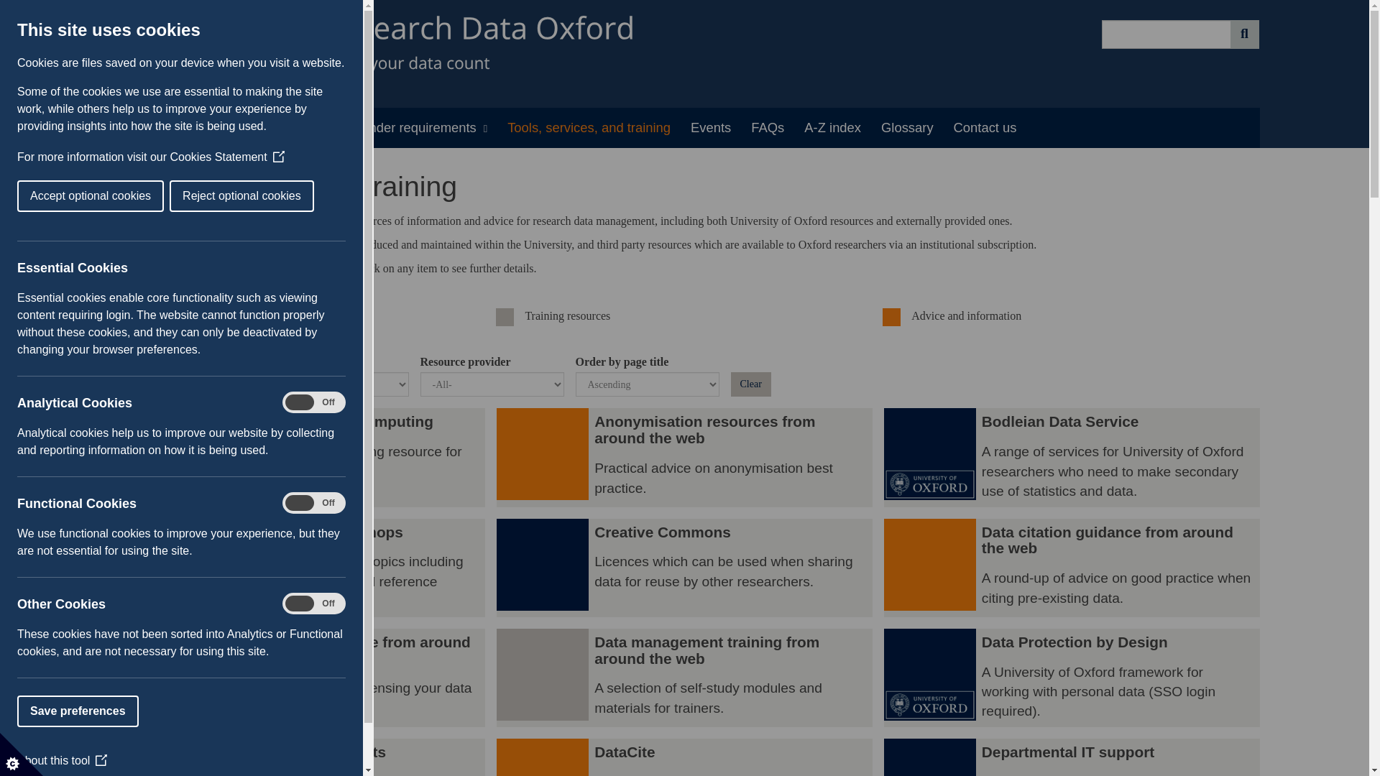 This screenshot has height=776, width=1380. I want to click on Bodleian iSkills Workshops, so click(155, 568).